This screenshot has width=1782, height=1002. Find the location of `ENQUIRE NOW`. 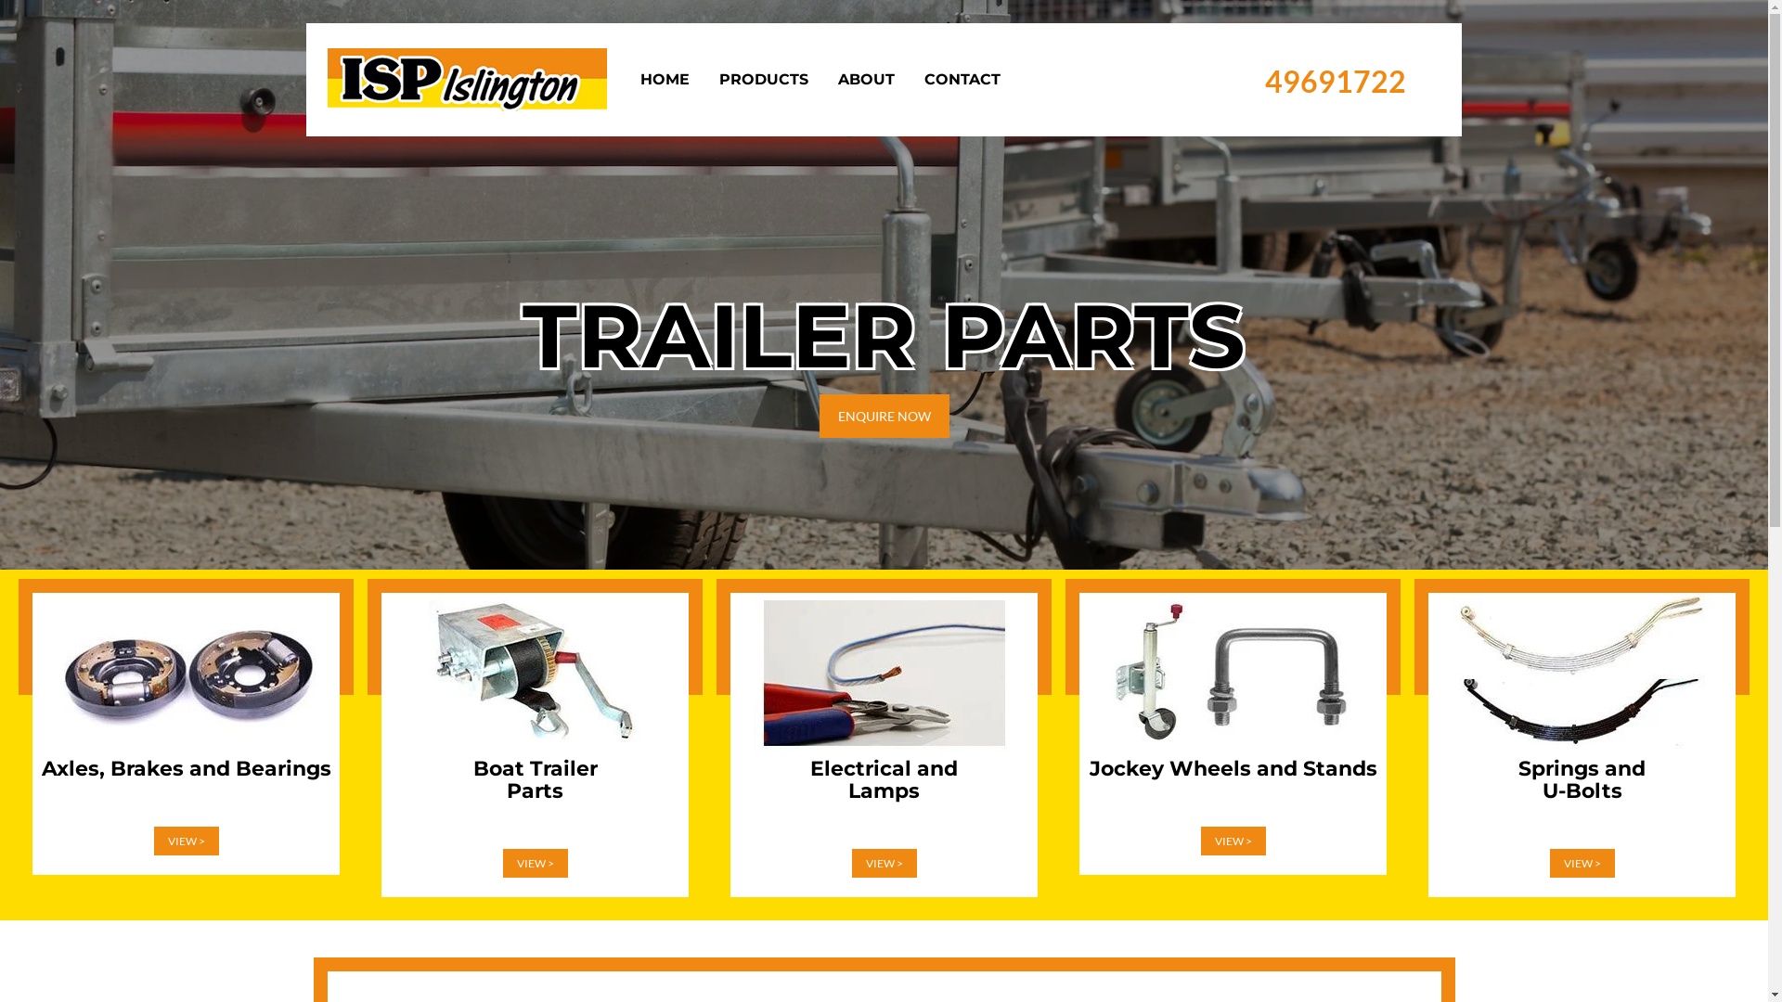

ENQUIRE NOW is located at coordinates (884, 416).